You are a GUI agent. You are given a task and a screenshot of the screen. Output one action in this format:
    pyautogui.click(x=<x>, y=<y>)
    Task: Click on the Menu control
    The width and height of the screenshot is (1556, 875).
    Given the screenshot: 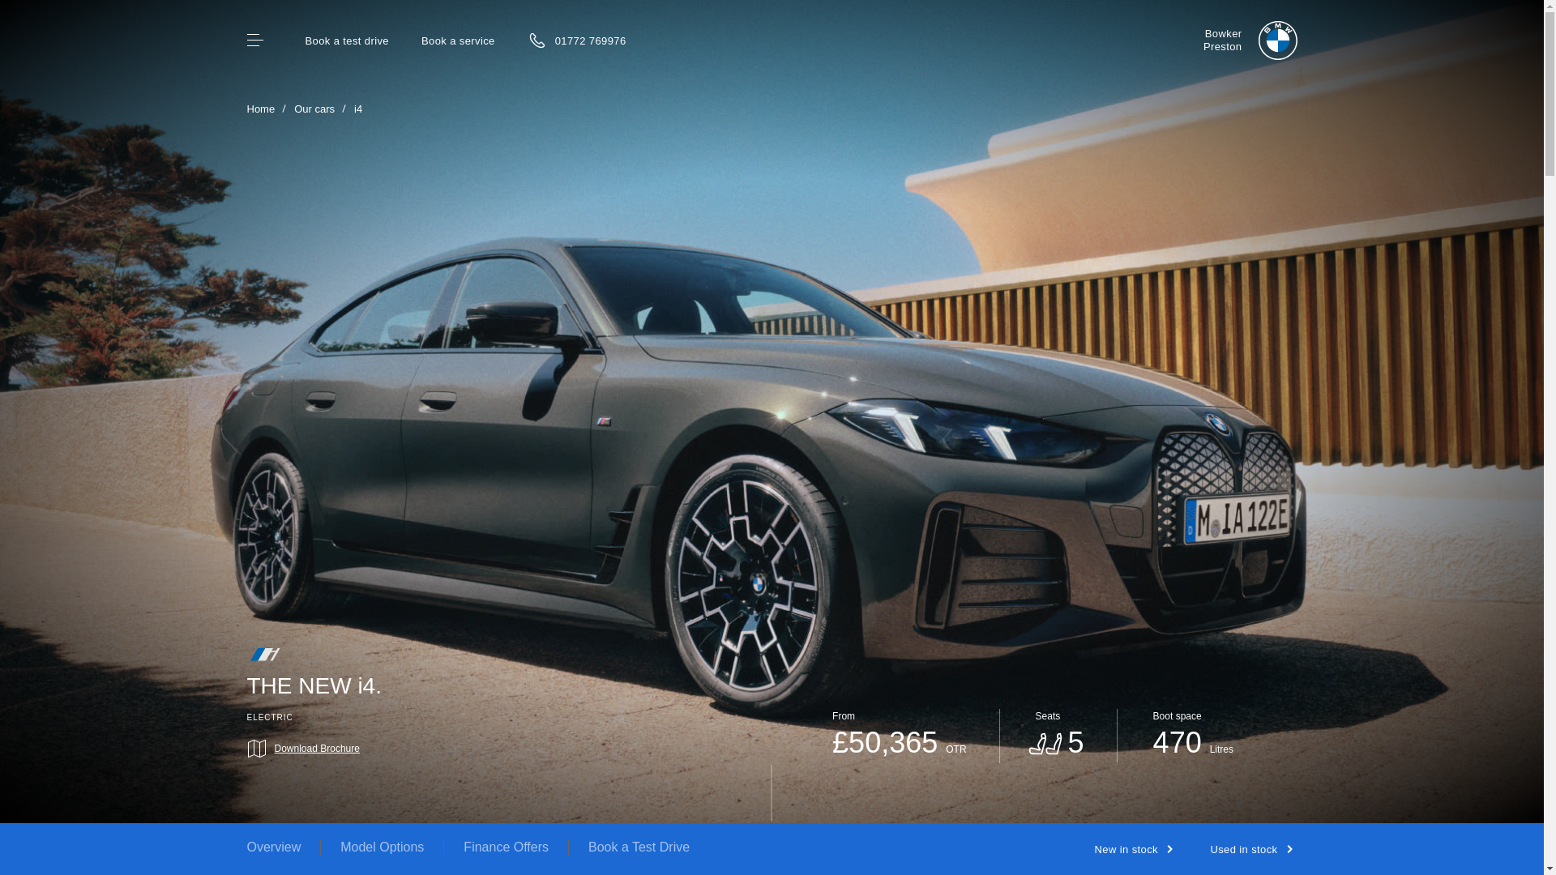 What is the action you would take?
    pyautogui.click(x=346, y=41)
    